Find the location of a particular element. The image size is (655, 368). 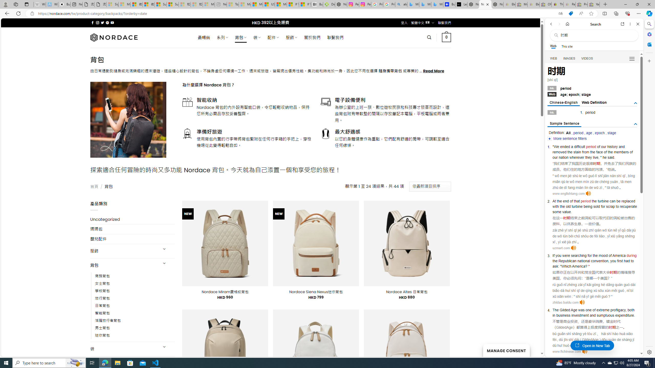

Search is located at coordinates (649, 24).